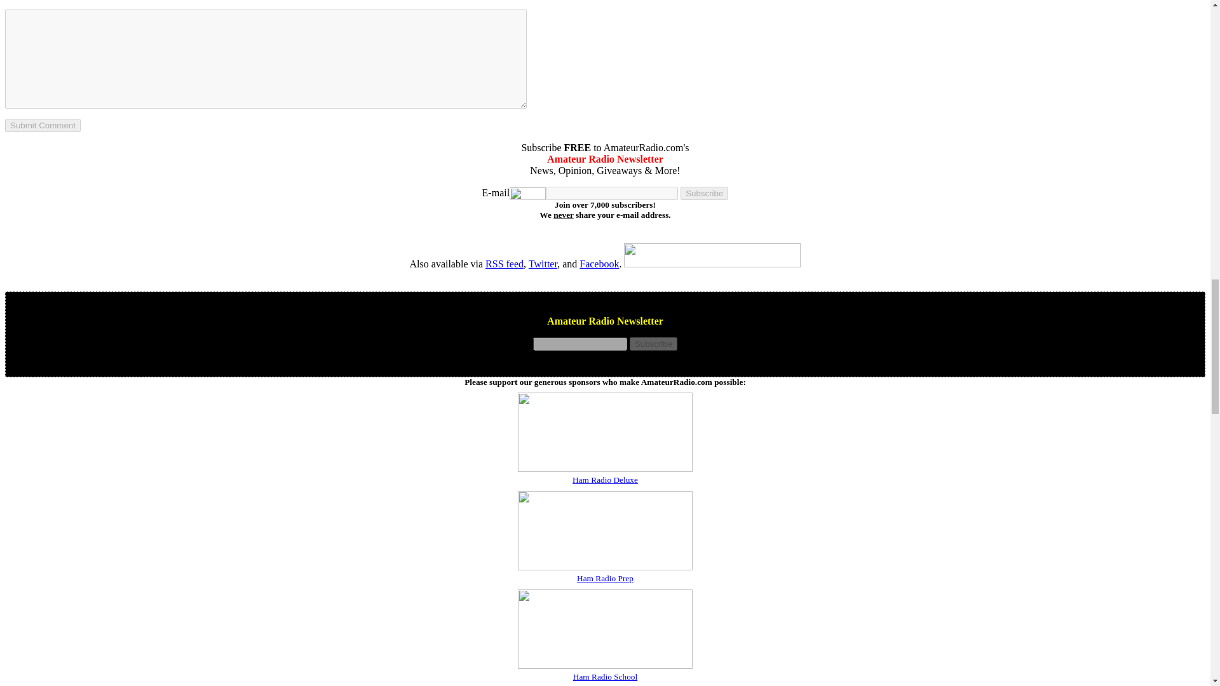 Image resolution: width=1220 pixels, height=686 pixels. What do you see at coordinates (605, 676) in the screenshot?
I see `Ham Radio School` at bounding box center [605, 676].